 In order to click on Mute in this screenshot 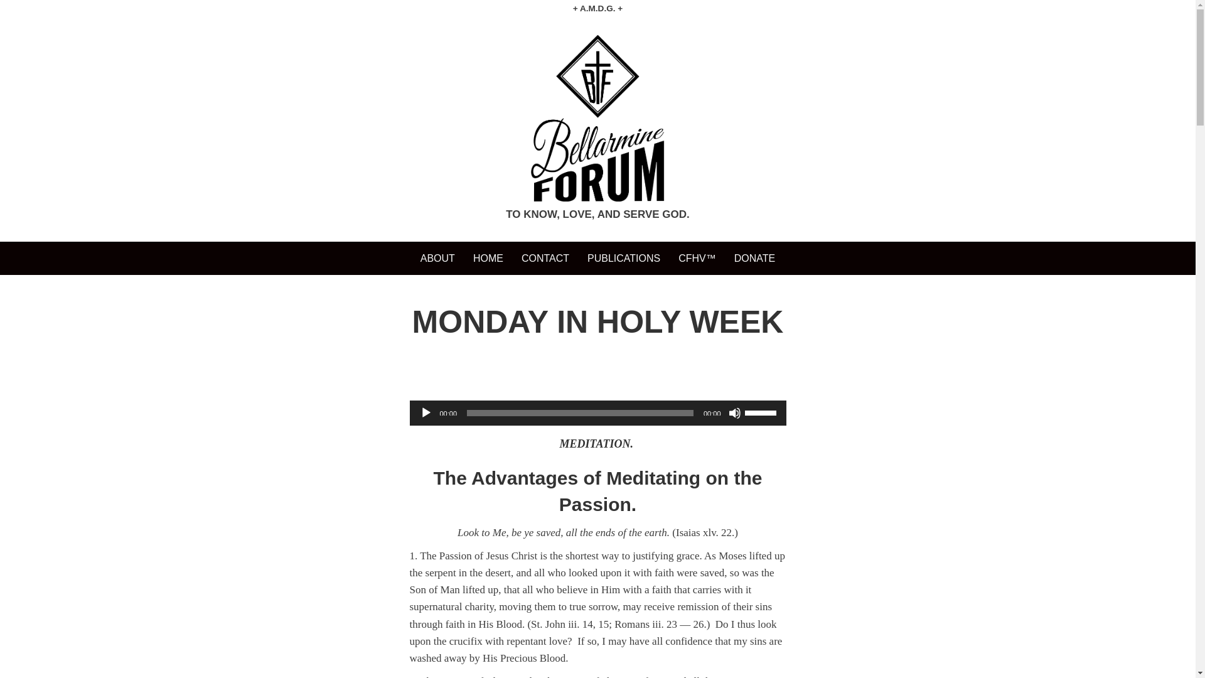, I will do `click(734, 413)`.